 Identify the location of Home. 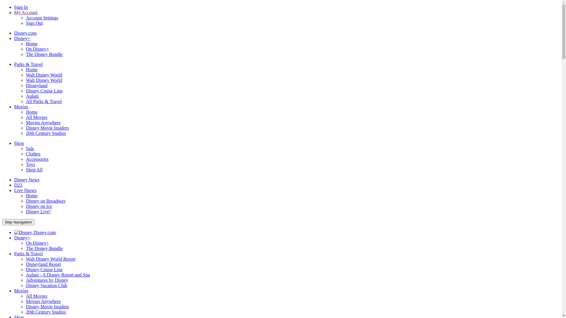
(32, 69).